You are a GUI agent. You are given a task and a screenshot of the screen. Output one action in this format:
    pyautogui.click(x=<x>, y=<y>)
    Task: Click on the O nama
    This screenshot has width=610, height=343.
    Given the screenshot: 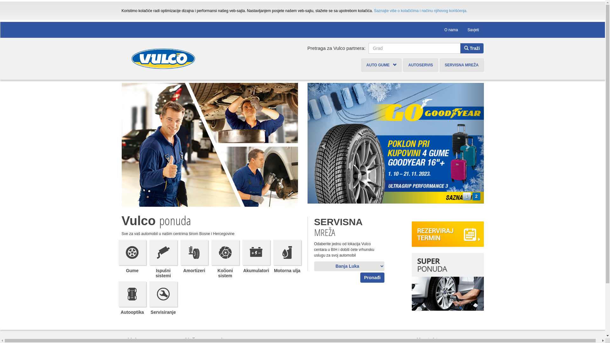 What is the action you would take?
    pyautogui.click(x=451, y=30)
    